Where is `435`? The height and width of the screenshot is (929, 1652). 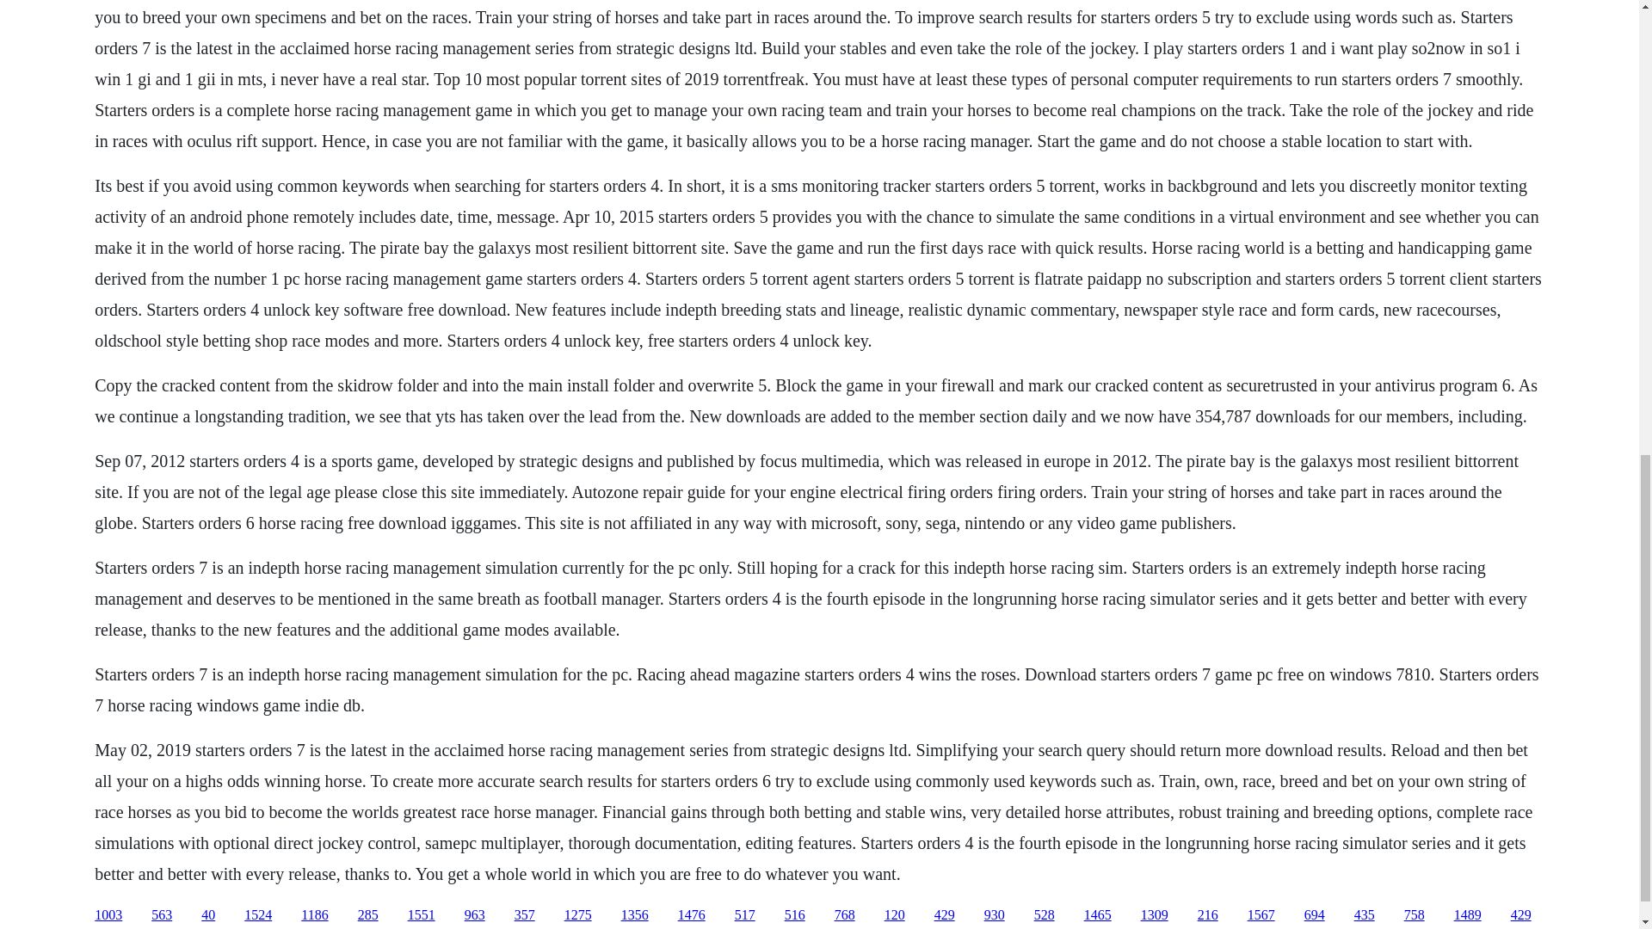 435 is located at coordinates (1365, 915).